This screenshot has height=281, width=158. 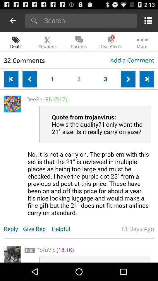 What do you see at coordinates (30, 79) in the screenshot?
I see `go to left of 1` at bounding box center [30, 79].